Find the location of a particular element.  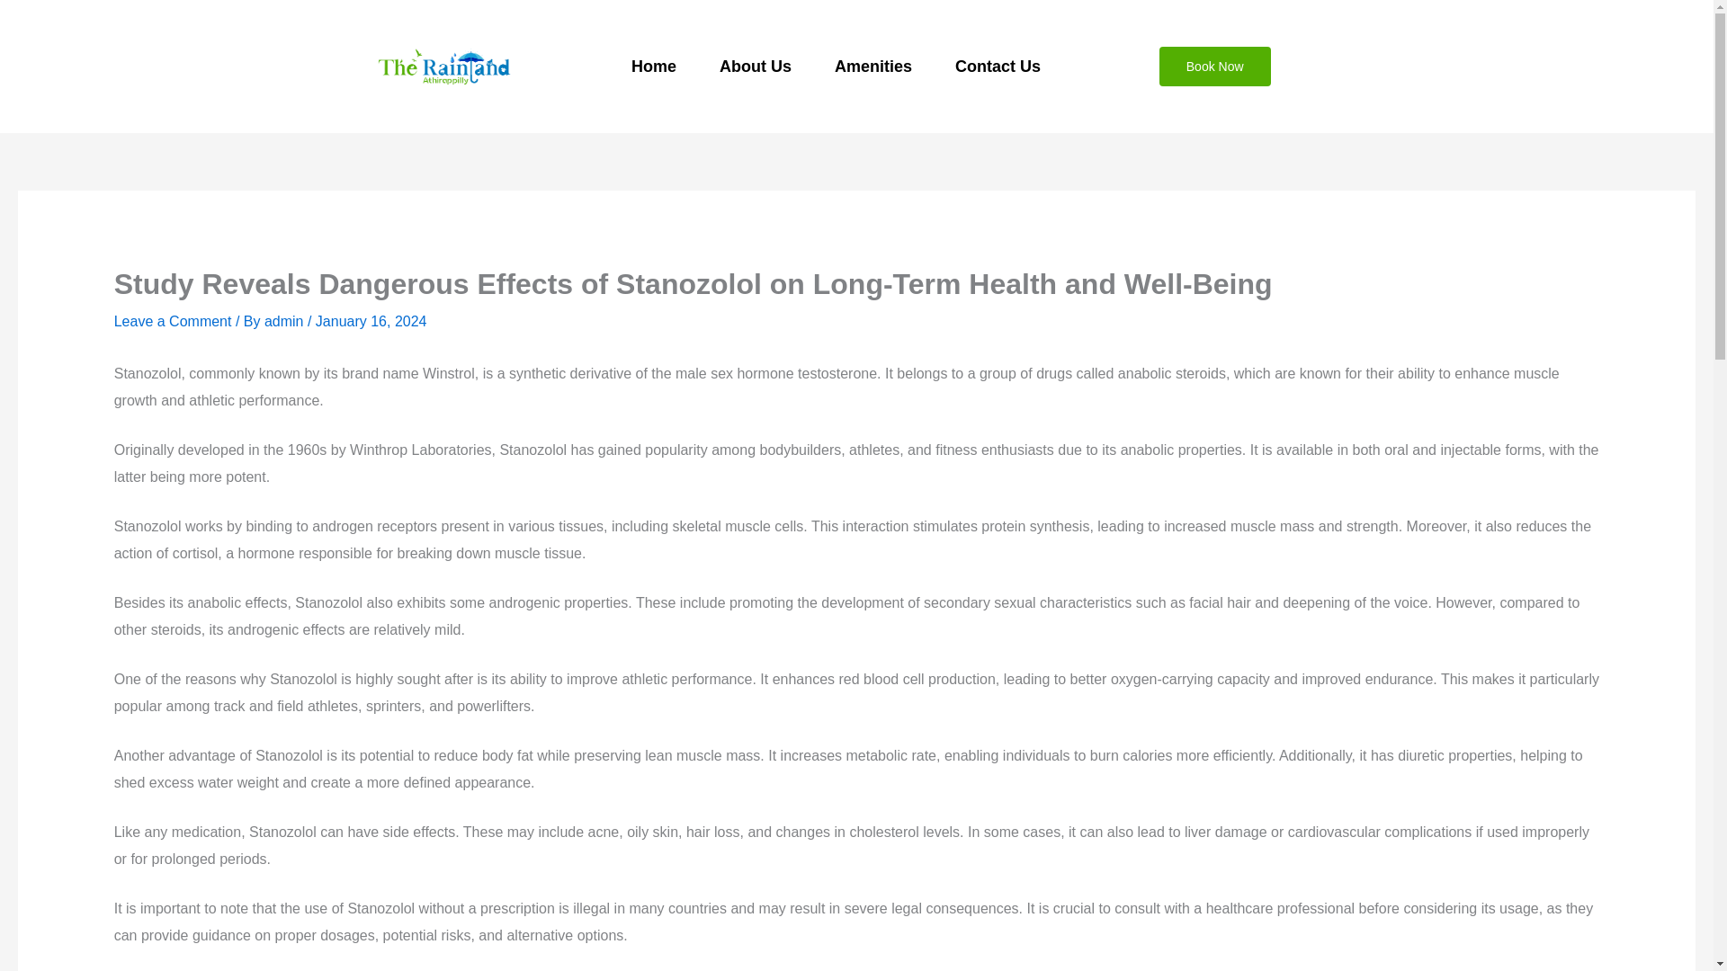

Amenities is located at coordinates (873, 67).